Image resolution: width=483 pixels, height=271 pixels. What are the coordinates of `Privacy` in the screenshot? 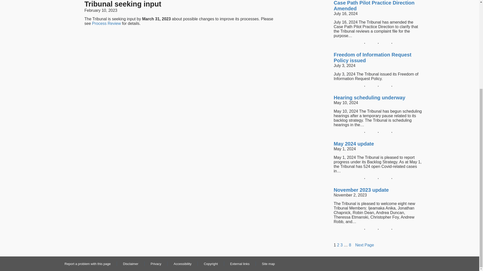 It's located at (156, 264).